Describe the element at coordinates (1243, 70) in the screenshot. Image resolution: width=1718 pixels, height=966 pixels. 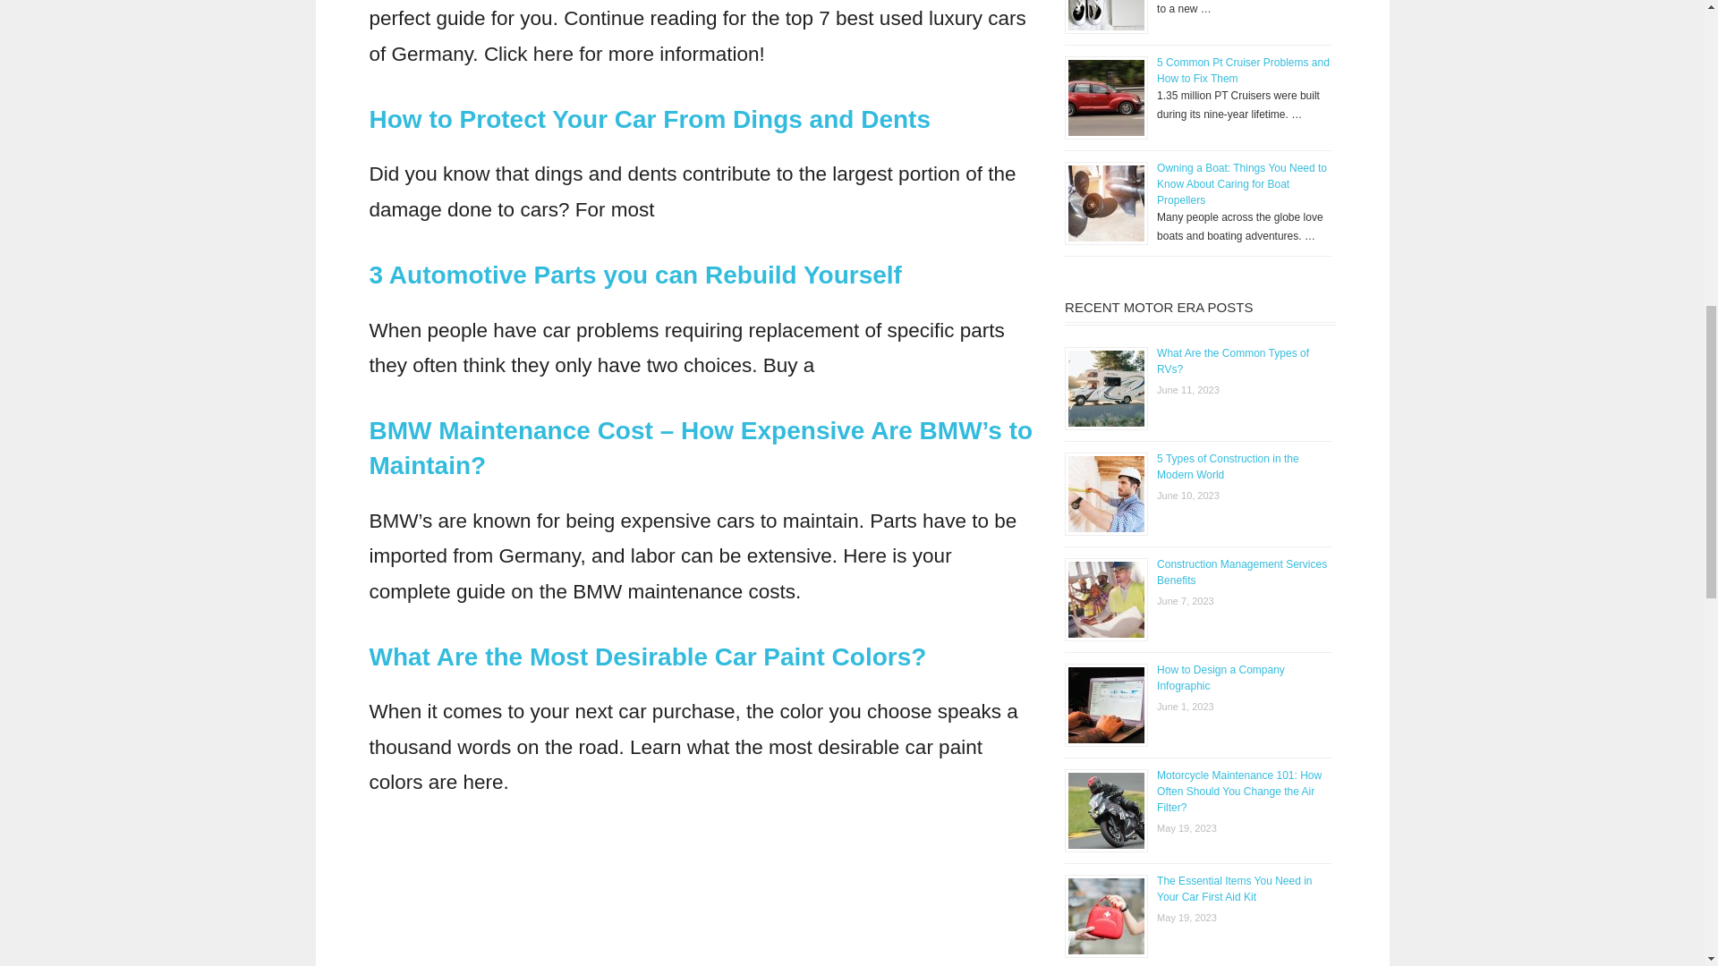
I see `5 Common Pt Cruiser Problems and How to Fix Them` at that location.